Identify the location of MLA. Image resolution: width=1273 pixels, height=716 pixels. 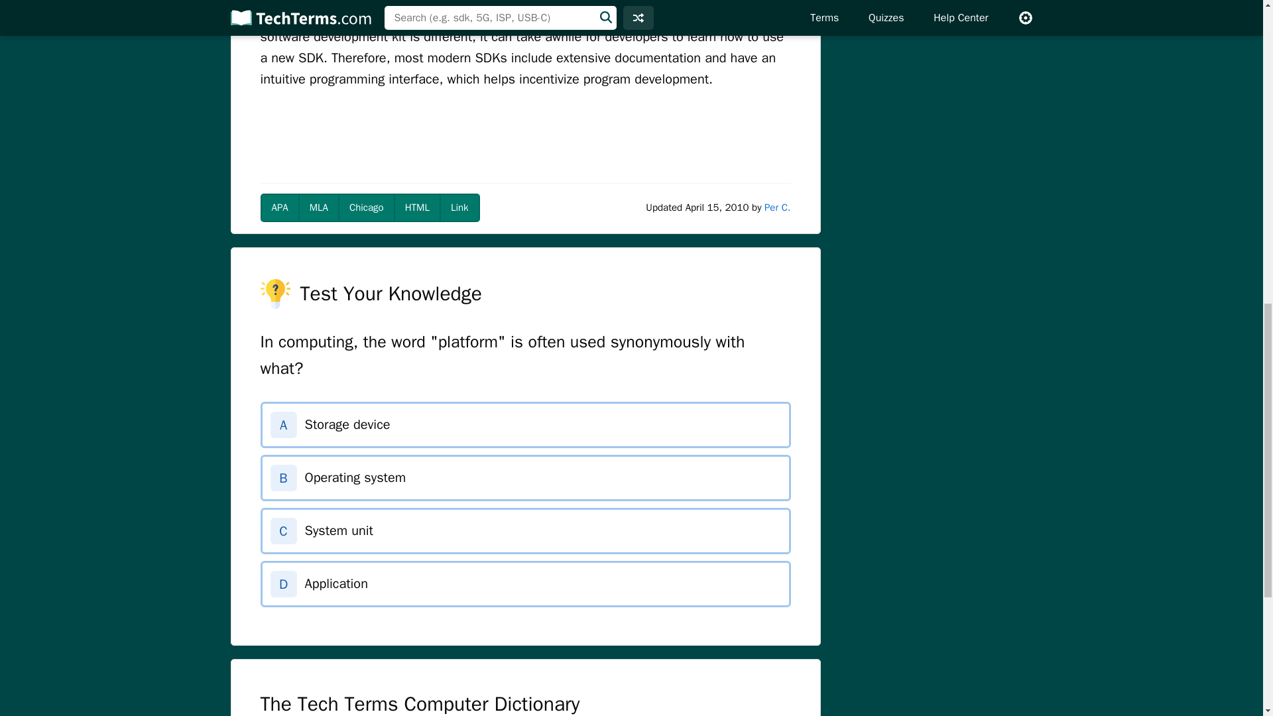
(318, 207).